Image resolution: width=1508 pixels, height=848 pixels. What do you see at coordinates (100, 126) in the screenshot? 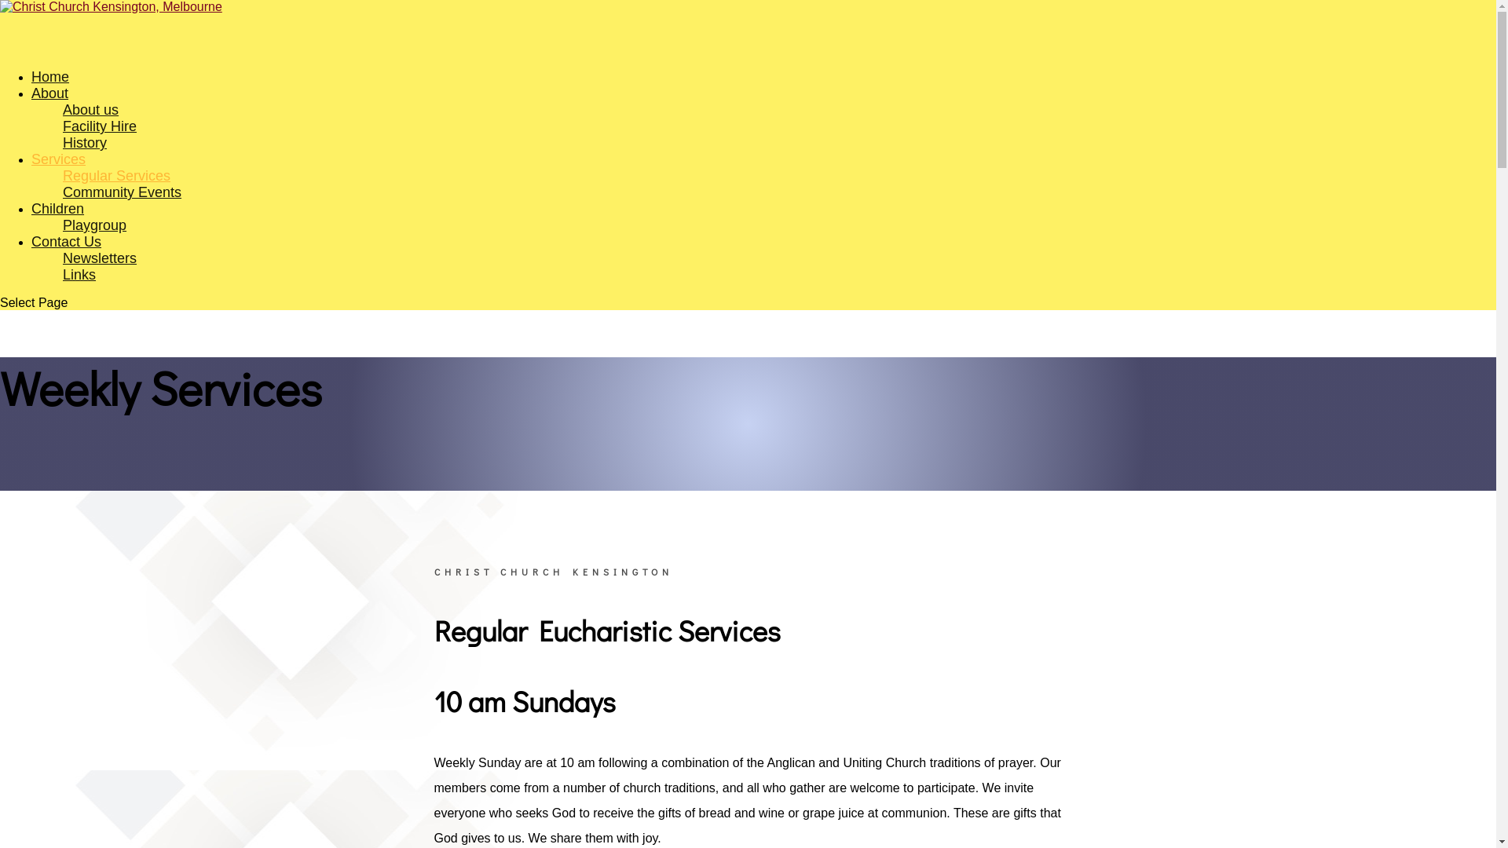
I see `Facility Hire` at bounding box center [100, 126].